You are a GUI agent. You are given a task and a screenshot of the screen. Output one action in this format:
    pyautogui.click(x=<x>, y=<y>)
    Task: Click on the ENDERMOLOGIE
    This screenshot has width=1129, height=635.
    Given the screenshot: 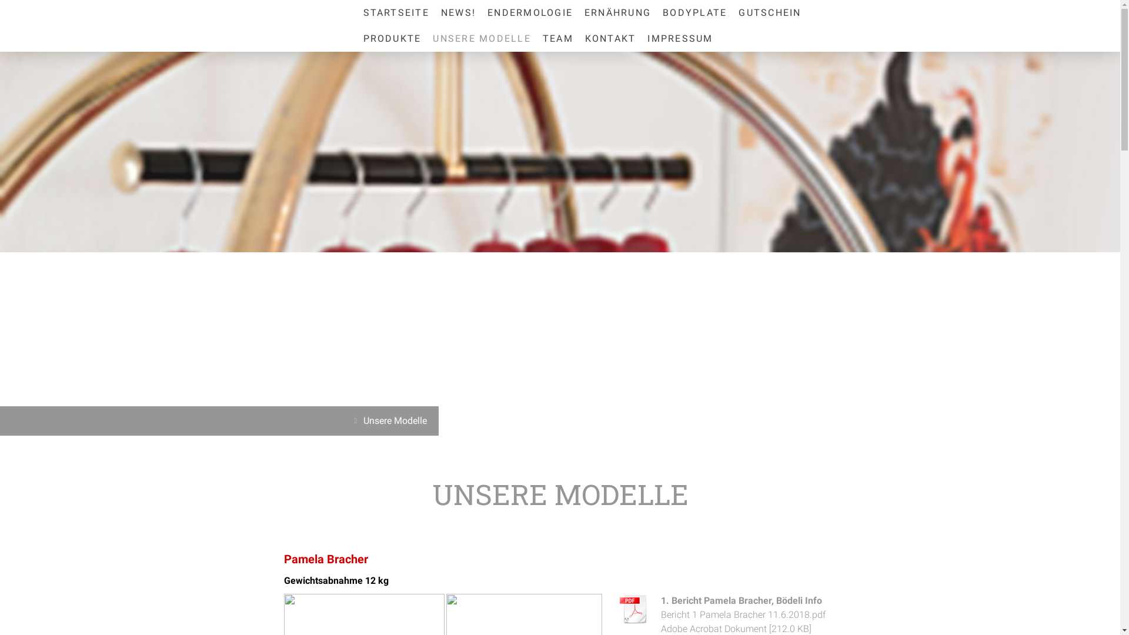 What is the action you would take?
    pyautogui.click(x=530, y=13)
    